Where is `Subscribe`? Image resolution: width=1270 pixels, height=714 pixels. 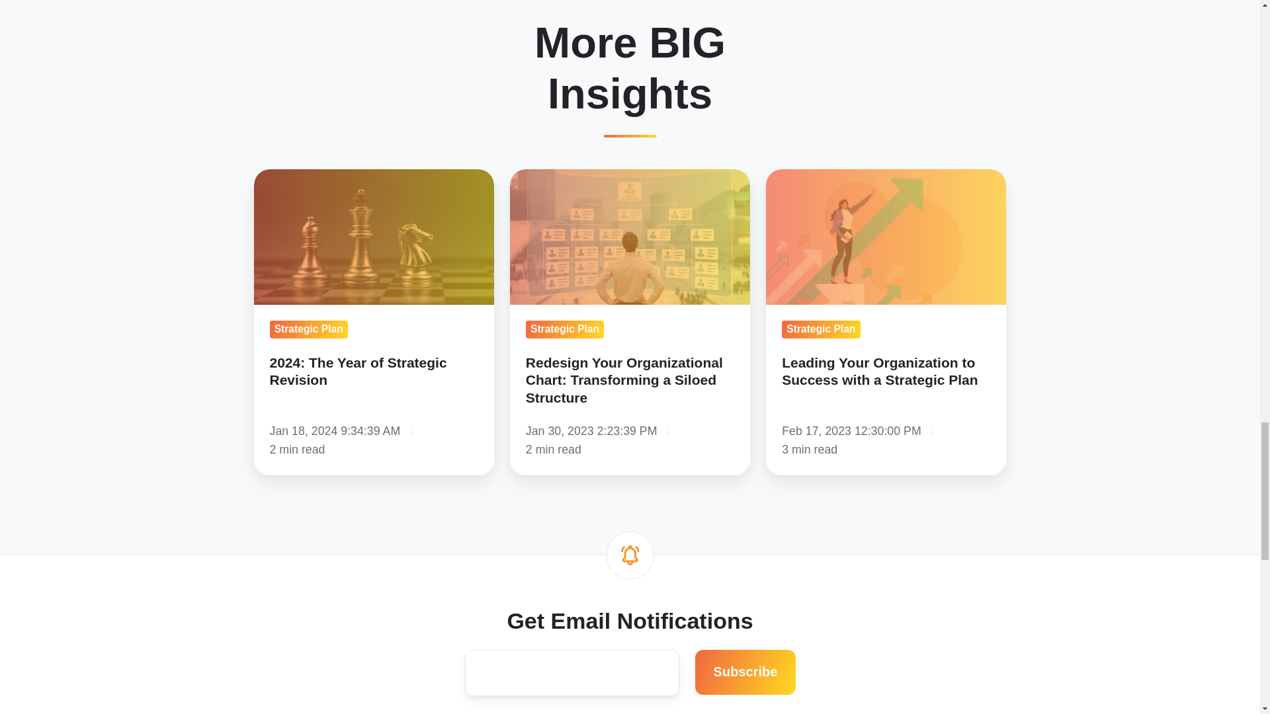 Subscribe is located at coordinates (745, 672).